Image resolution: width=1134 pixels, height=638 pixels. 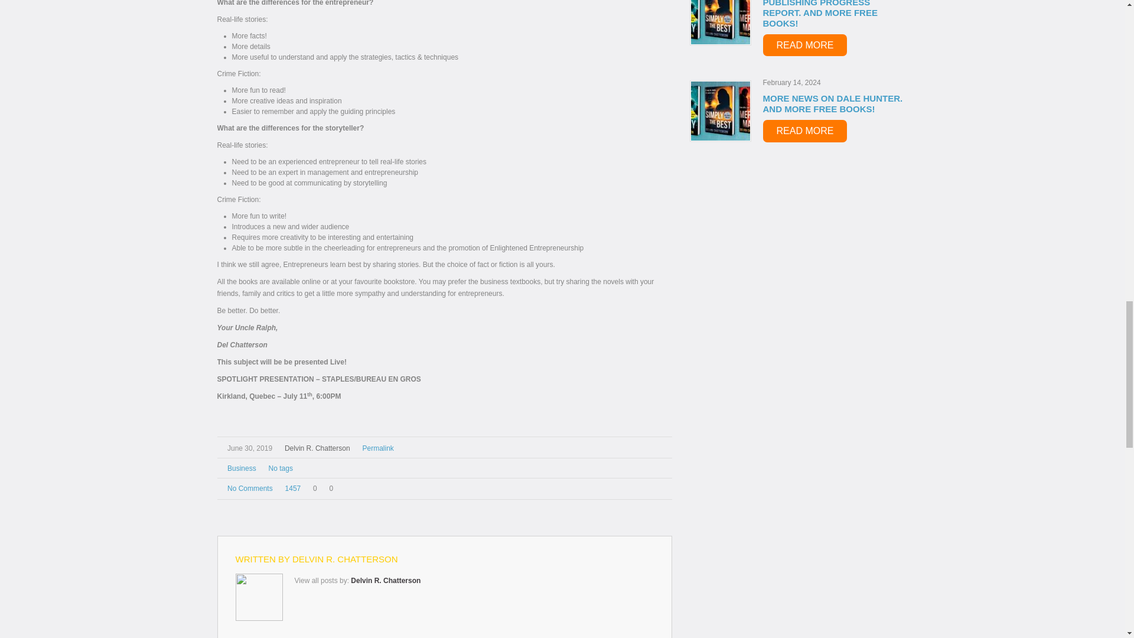 What do you see at coordinates (328, 488) in the screenshot?
I see `Only registered users can vote!` at bounding box center [328, 488].